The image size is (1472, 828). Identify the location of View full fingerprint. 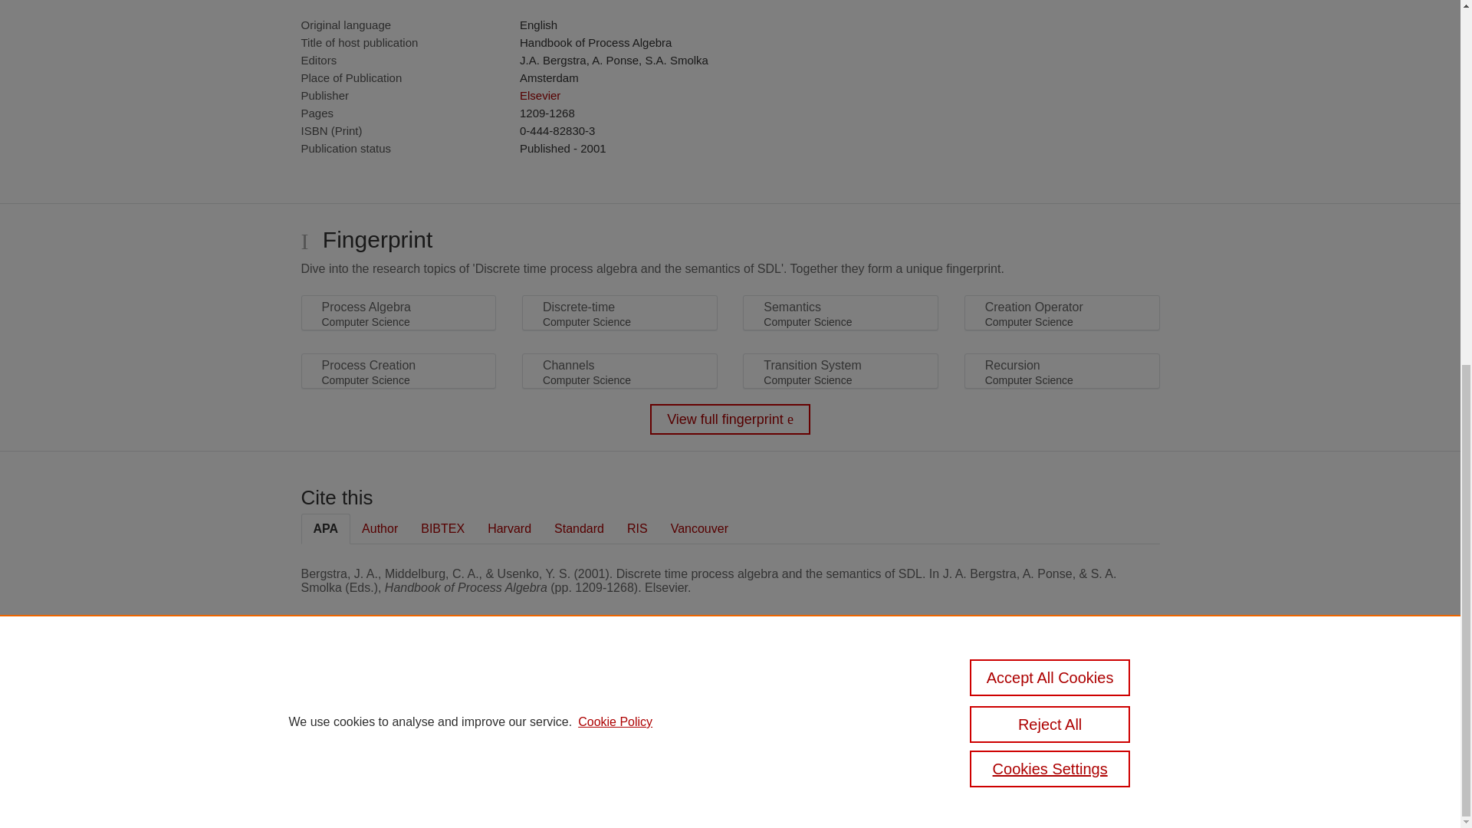
(730, 419).